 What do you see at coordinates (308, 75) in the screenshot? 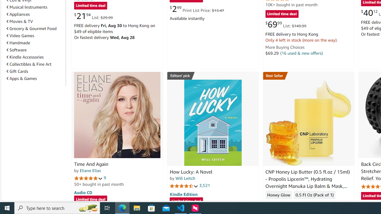
I see `Best Seller in Lip Butters` at bounding box center [308, 75].